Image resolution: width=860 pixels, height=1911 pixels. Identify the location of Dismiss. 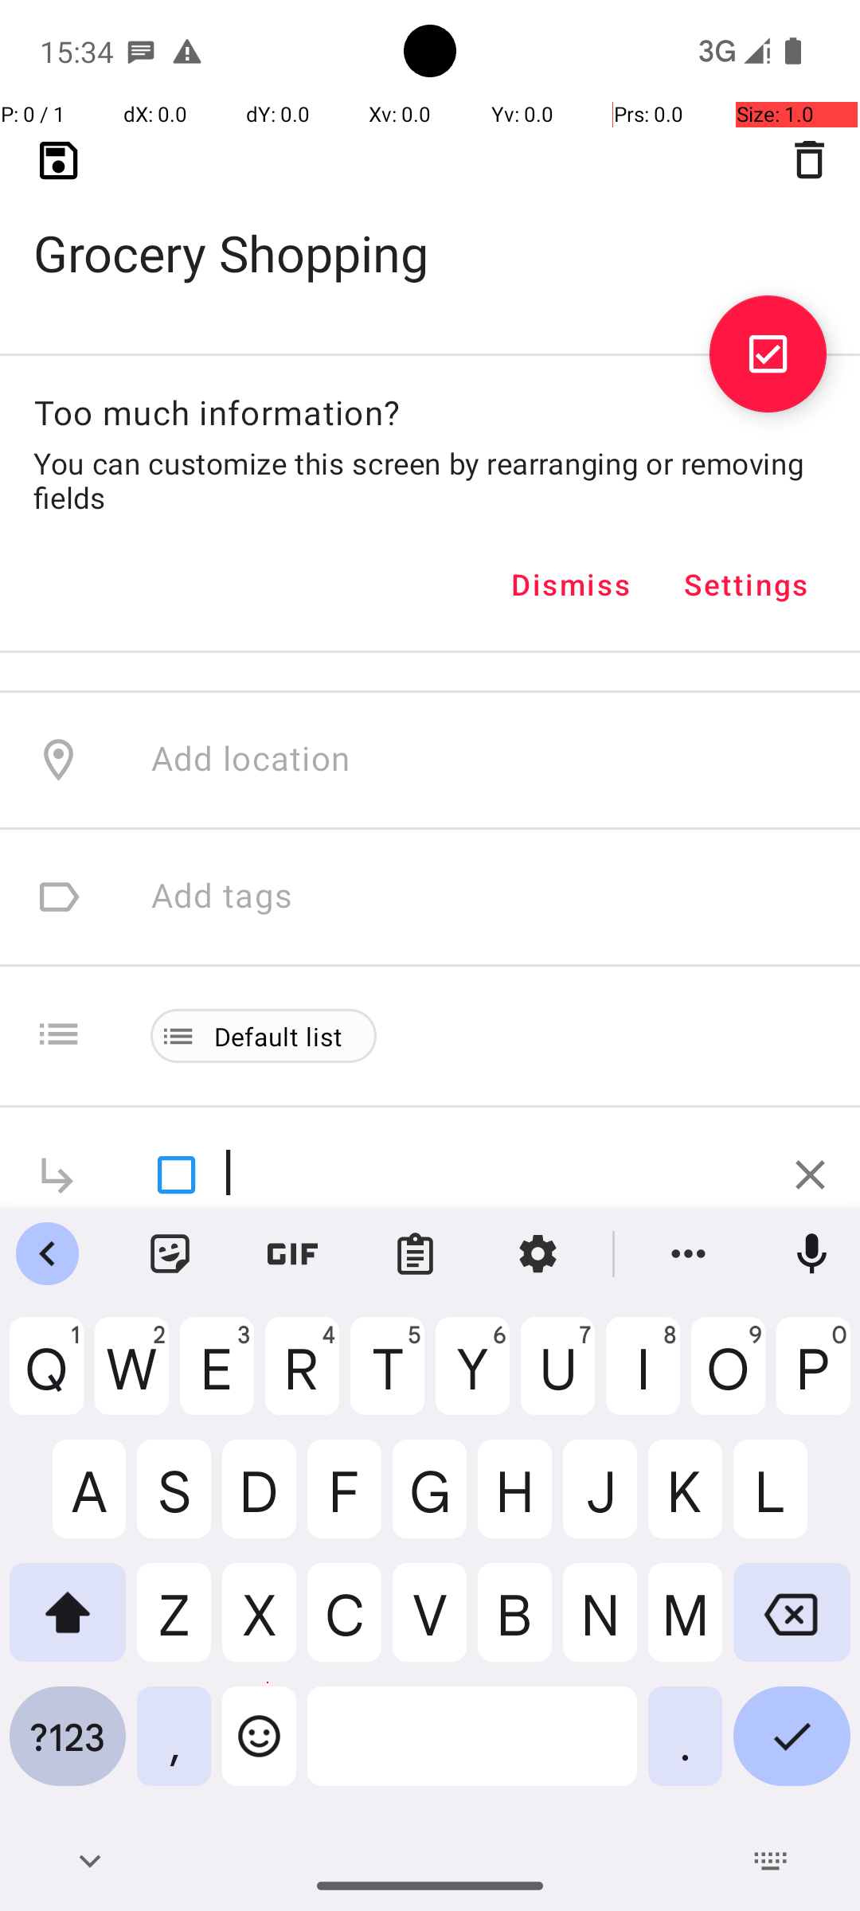
(571, 584).